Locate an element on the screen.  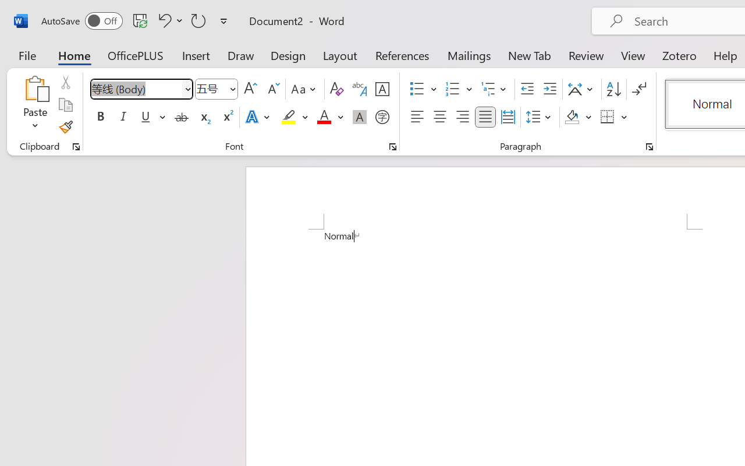
Shading RGB(0, 0, 0) is located at coordinates (572, 117).